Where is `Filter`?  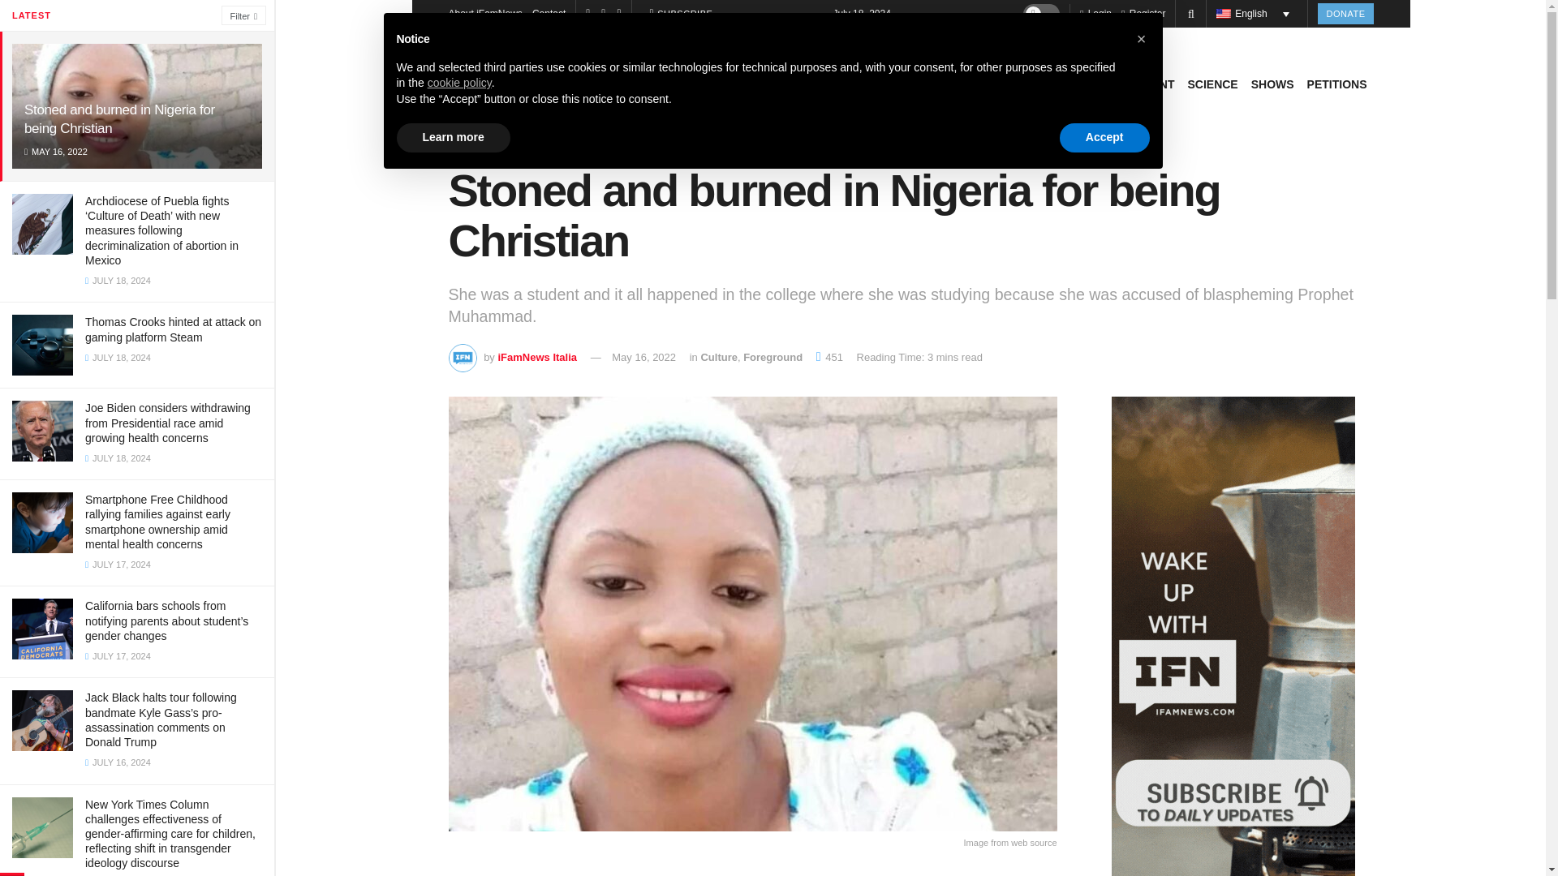 Filter is located at coordinates (243, 15).